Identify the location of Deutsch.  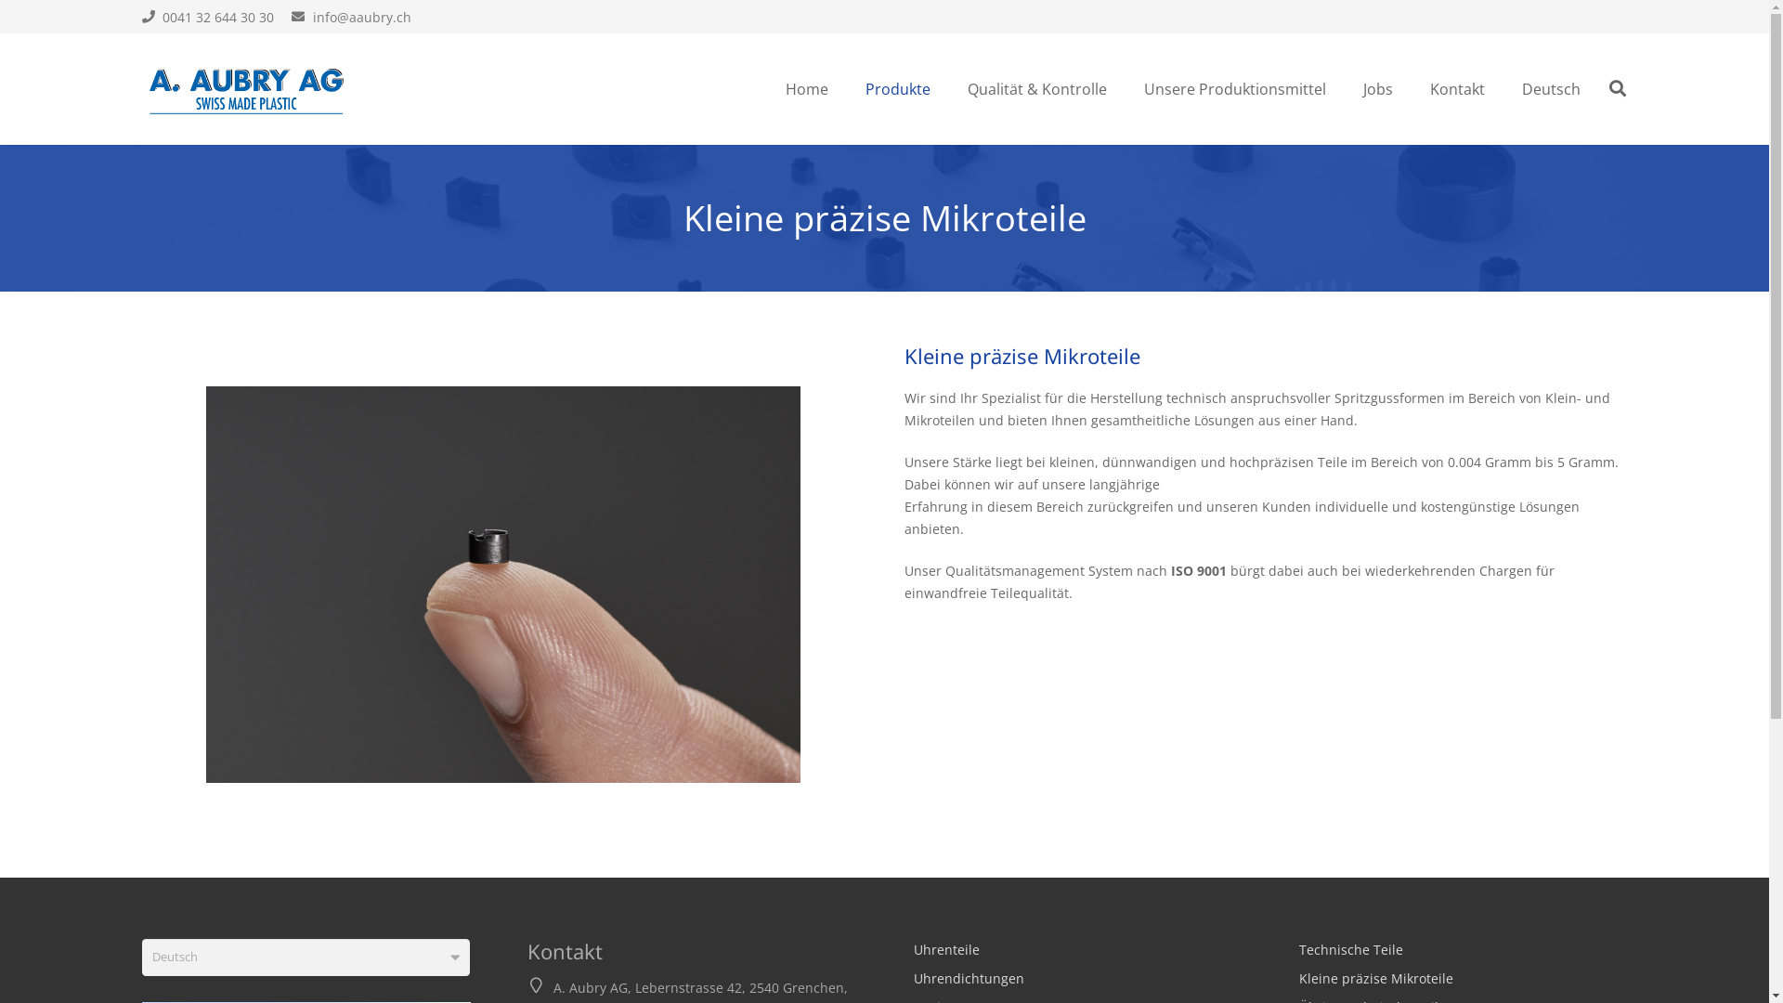
(306, 957).